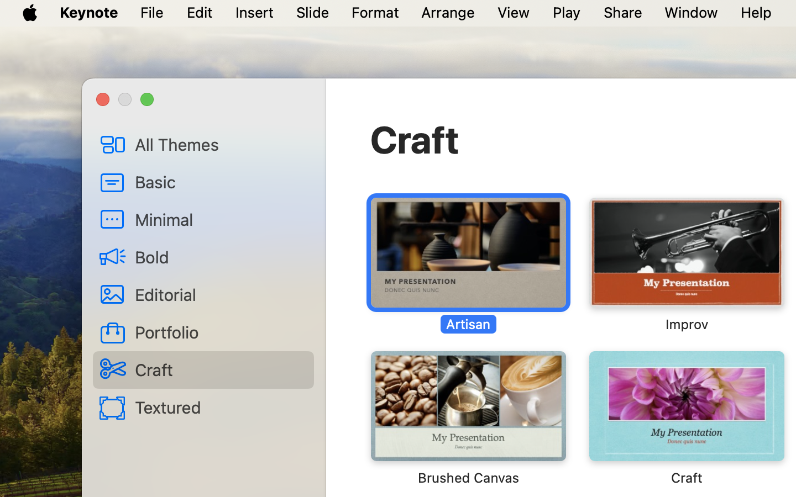 The width and height of the screenshot is (796, 497). Describe the element at coordinates (220, 294) in the screenshot. I see `Editorial` at that location.